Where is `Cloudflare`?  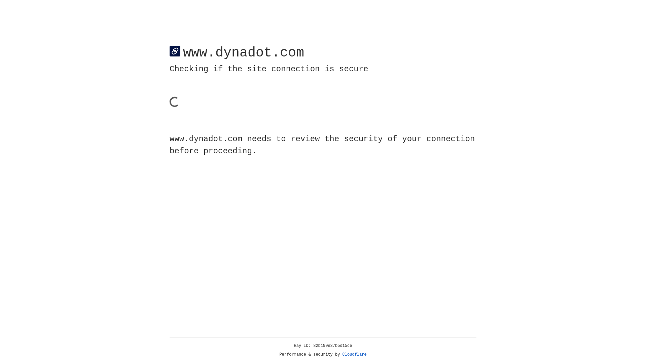 Cloudflare is located at coordinates (355, 355).